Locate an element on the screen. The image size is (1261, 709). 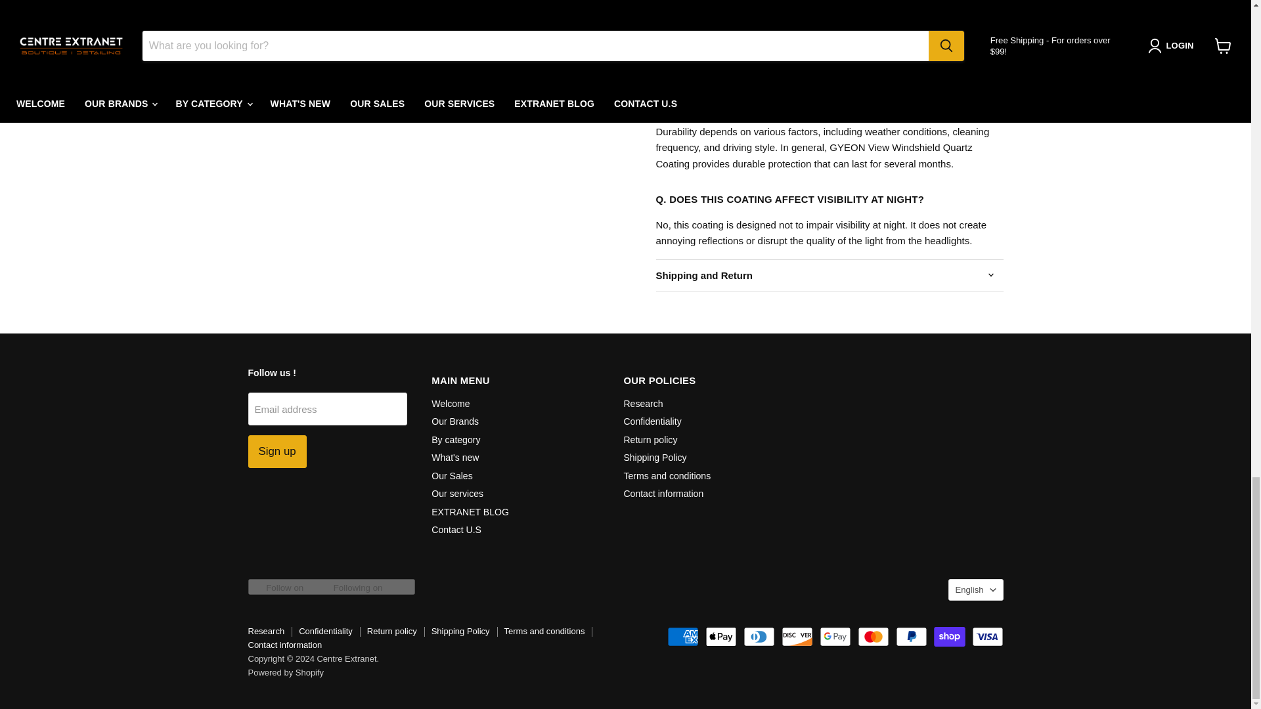
PayPal is located at coordinates (911, 636).